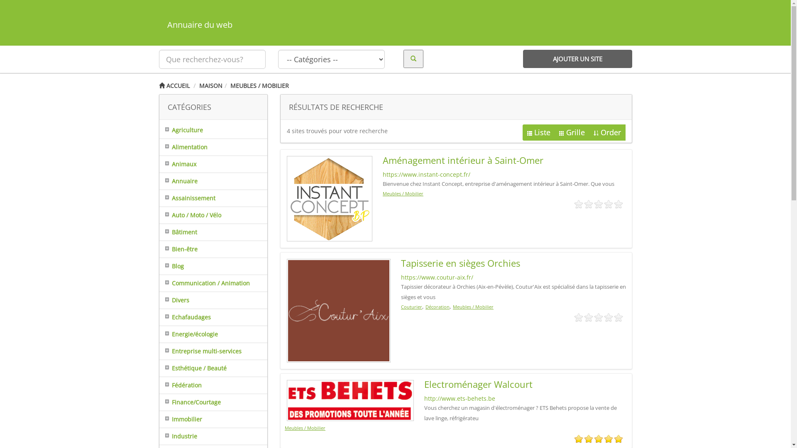  I want to click on Annuaire, so click(178, 181).